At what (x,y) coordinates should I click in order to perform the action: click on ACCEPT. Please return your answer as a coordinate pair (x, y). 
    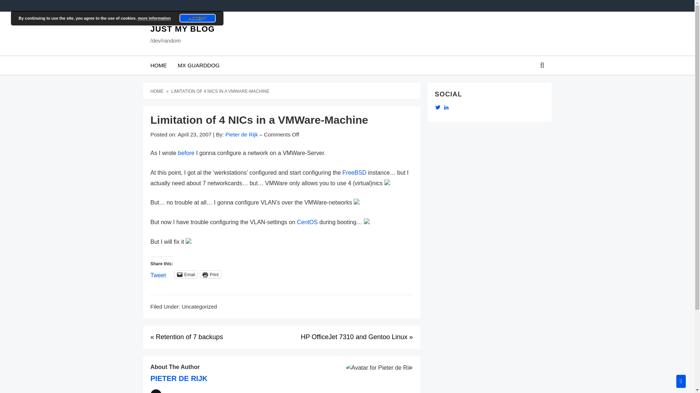
    Looking at the image, I should click on (197, 18).